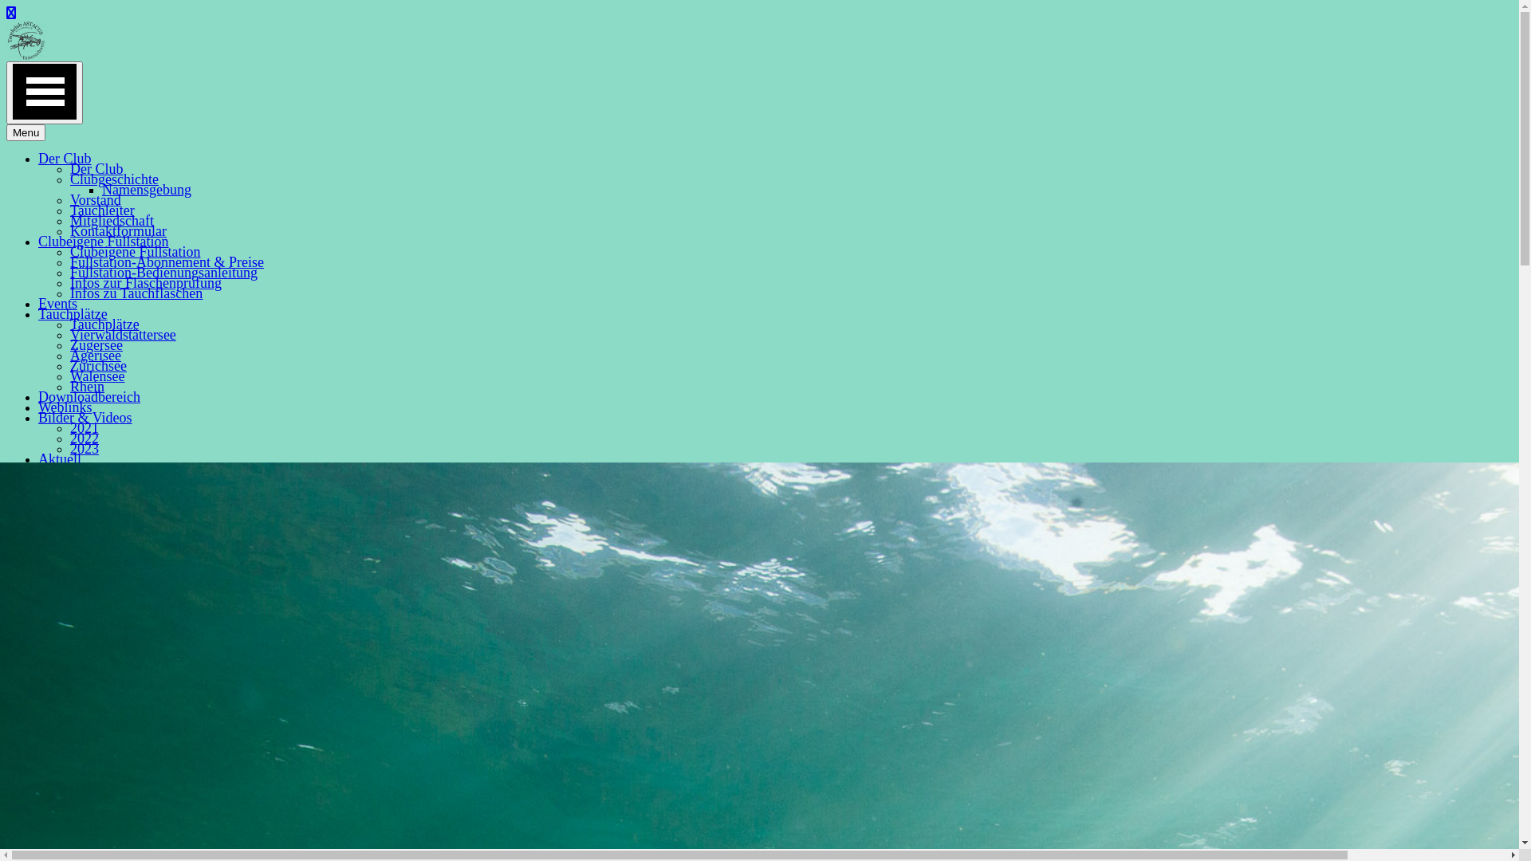  Describe the element at coordinates (85, 449) in the screenshot. I see `2023` at that location.